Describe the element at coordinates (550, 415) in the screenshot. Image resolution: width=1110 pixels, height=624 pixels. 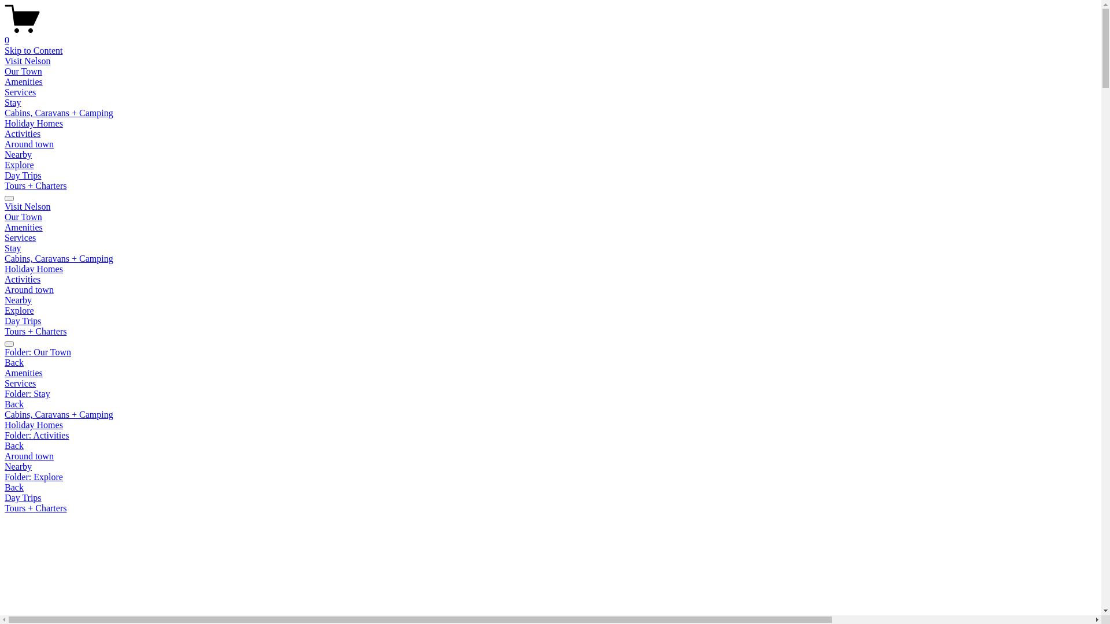
I see `Cabins, Caravans + Camping` at that location.